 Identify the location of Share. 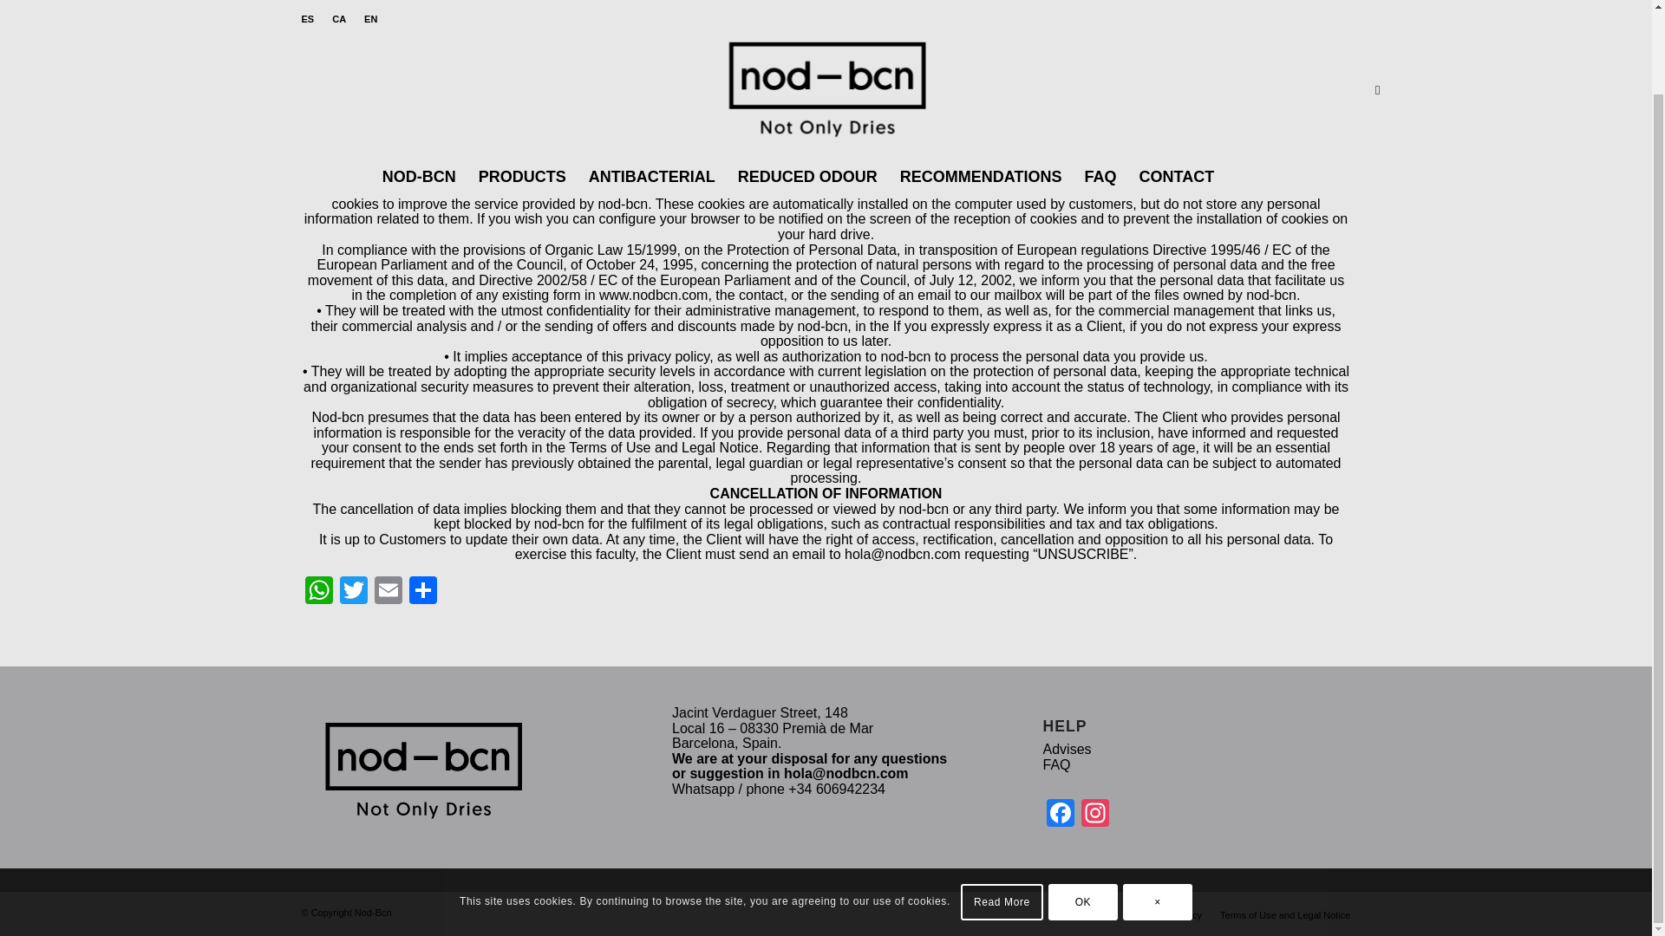
(423, 593).